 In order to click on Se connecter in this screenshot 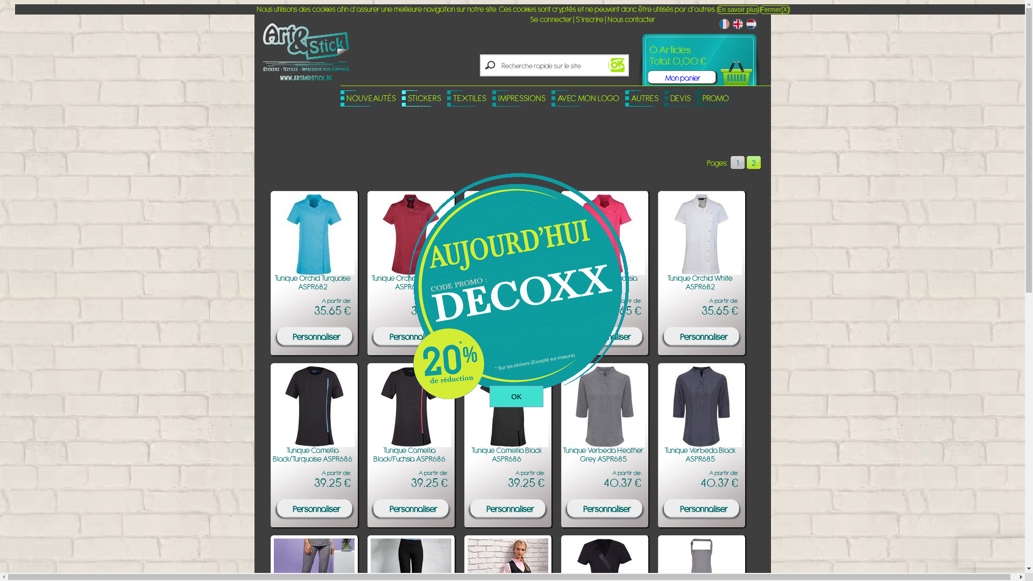, I will do `click(550, 19)`.